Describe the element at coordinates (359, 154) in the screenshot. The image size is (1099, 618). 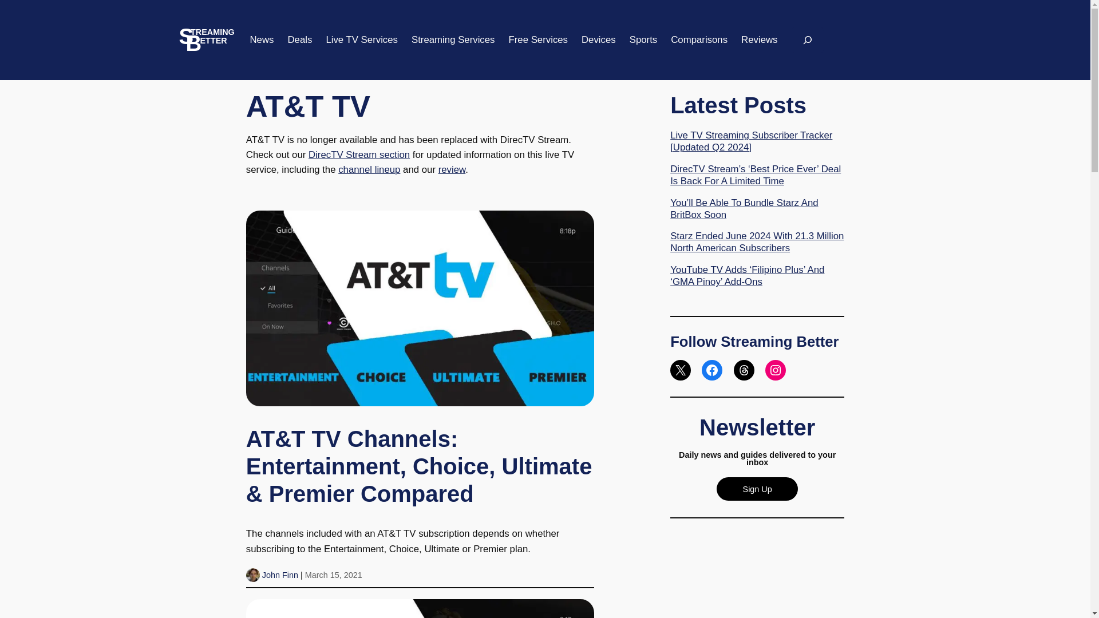
I see `DirecTV Stream section` at that location.